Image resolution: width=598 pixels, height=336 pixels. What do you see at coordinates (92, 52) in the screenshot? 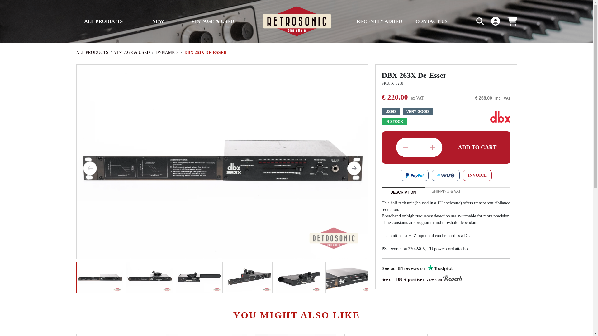
I see `ALL PRODUCTS` at bounding box center [92, 52].